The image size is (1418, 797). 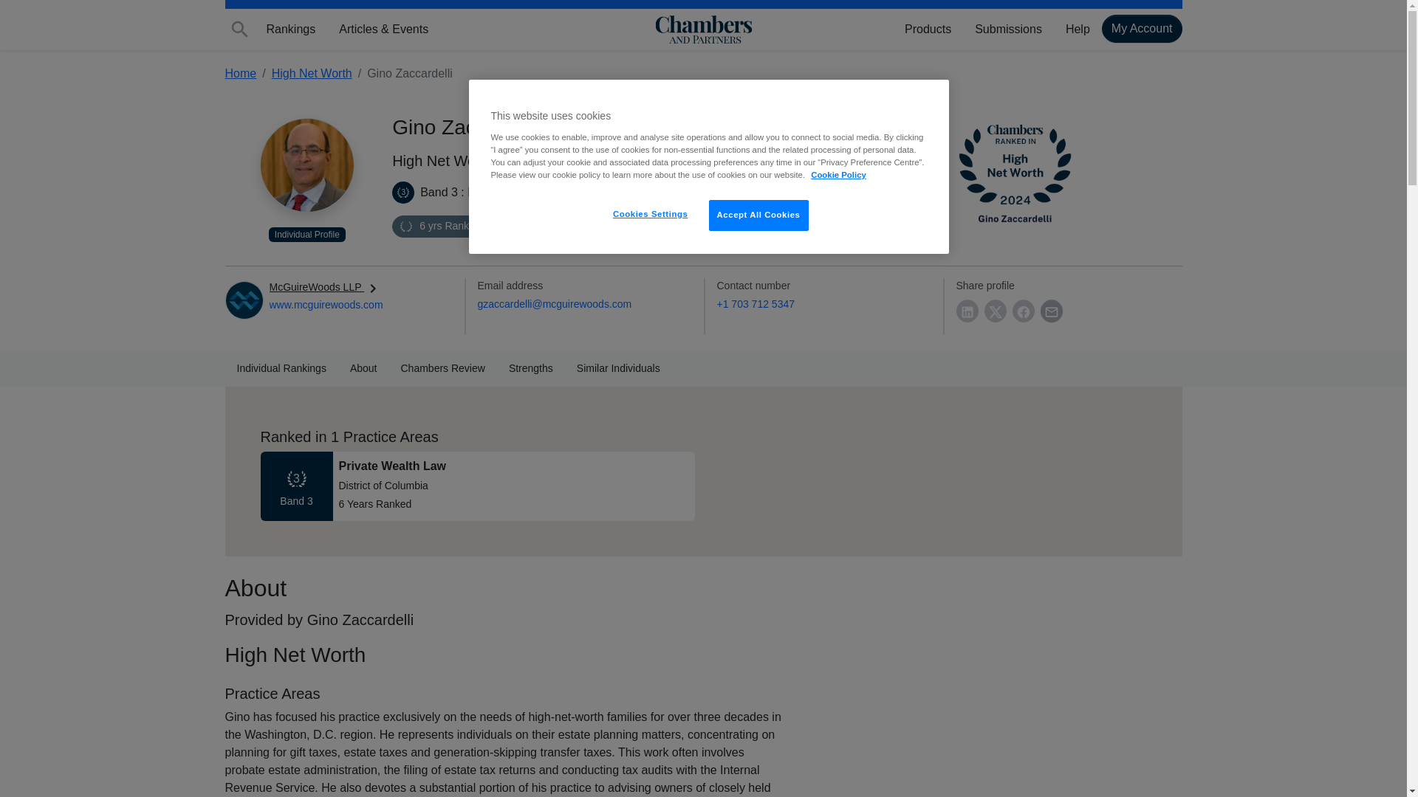 I want to click on High Net Worth, so click(x=1059, y=172).